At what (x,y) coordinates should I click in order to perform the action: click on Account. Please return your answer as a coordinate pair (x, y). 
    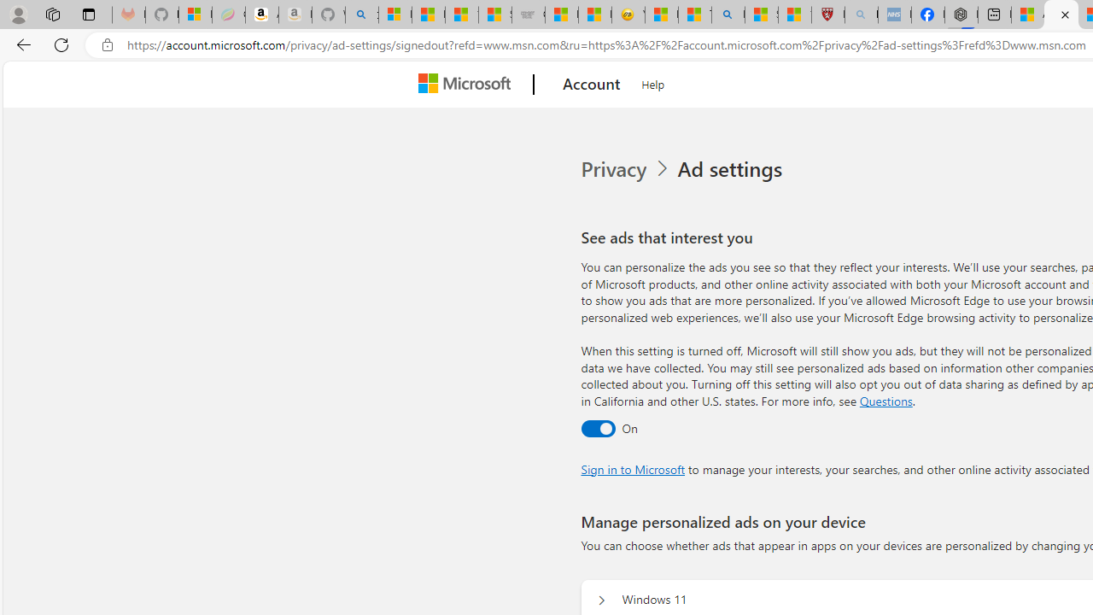
    Looking at the image, I should click on (591, 85).